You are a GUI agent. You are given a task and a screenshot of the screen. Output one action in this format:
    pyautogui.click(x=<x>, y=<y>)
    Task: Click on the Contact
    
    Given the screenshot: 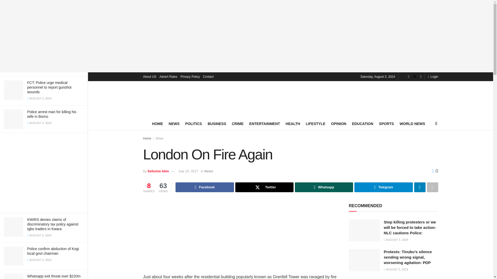 What is the action you would take?
    pyautogui.click(x=208, y=76)
    